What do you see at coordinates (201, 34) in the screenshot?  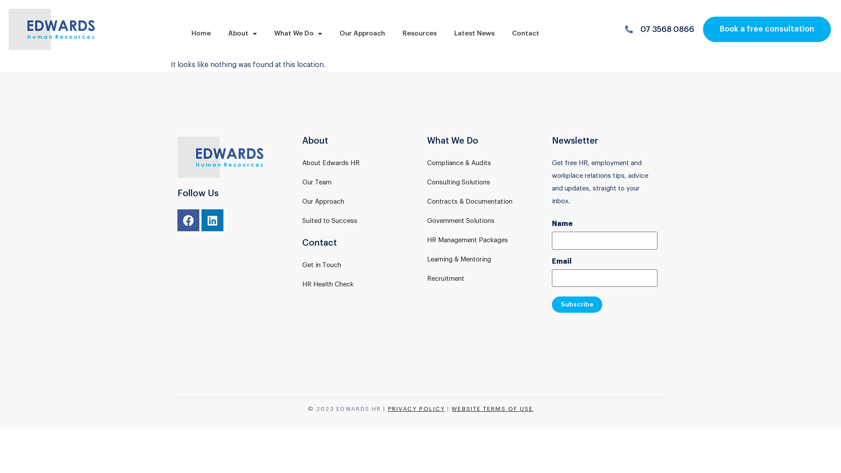 I see `Home` at bounding box center [201, 34].